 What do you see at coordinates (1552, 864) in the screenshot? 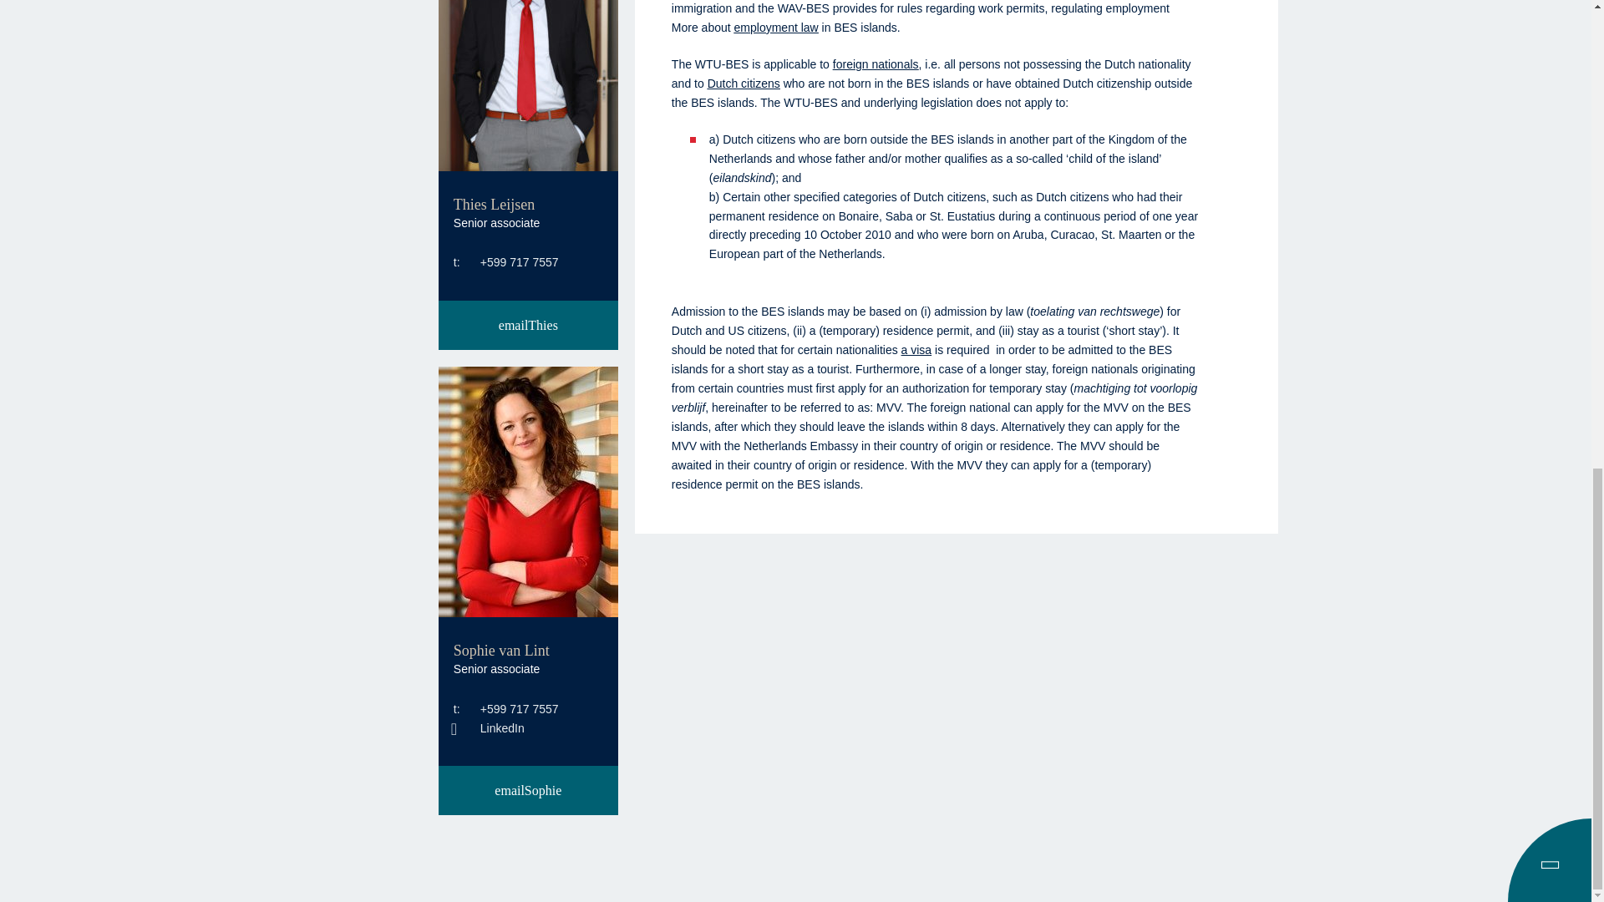
I see `Toggle footer` at bounding box center [1552, 864].